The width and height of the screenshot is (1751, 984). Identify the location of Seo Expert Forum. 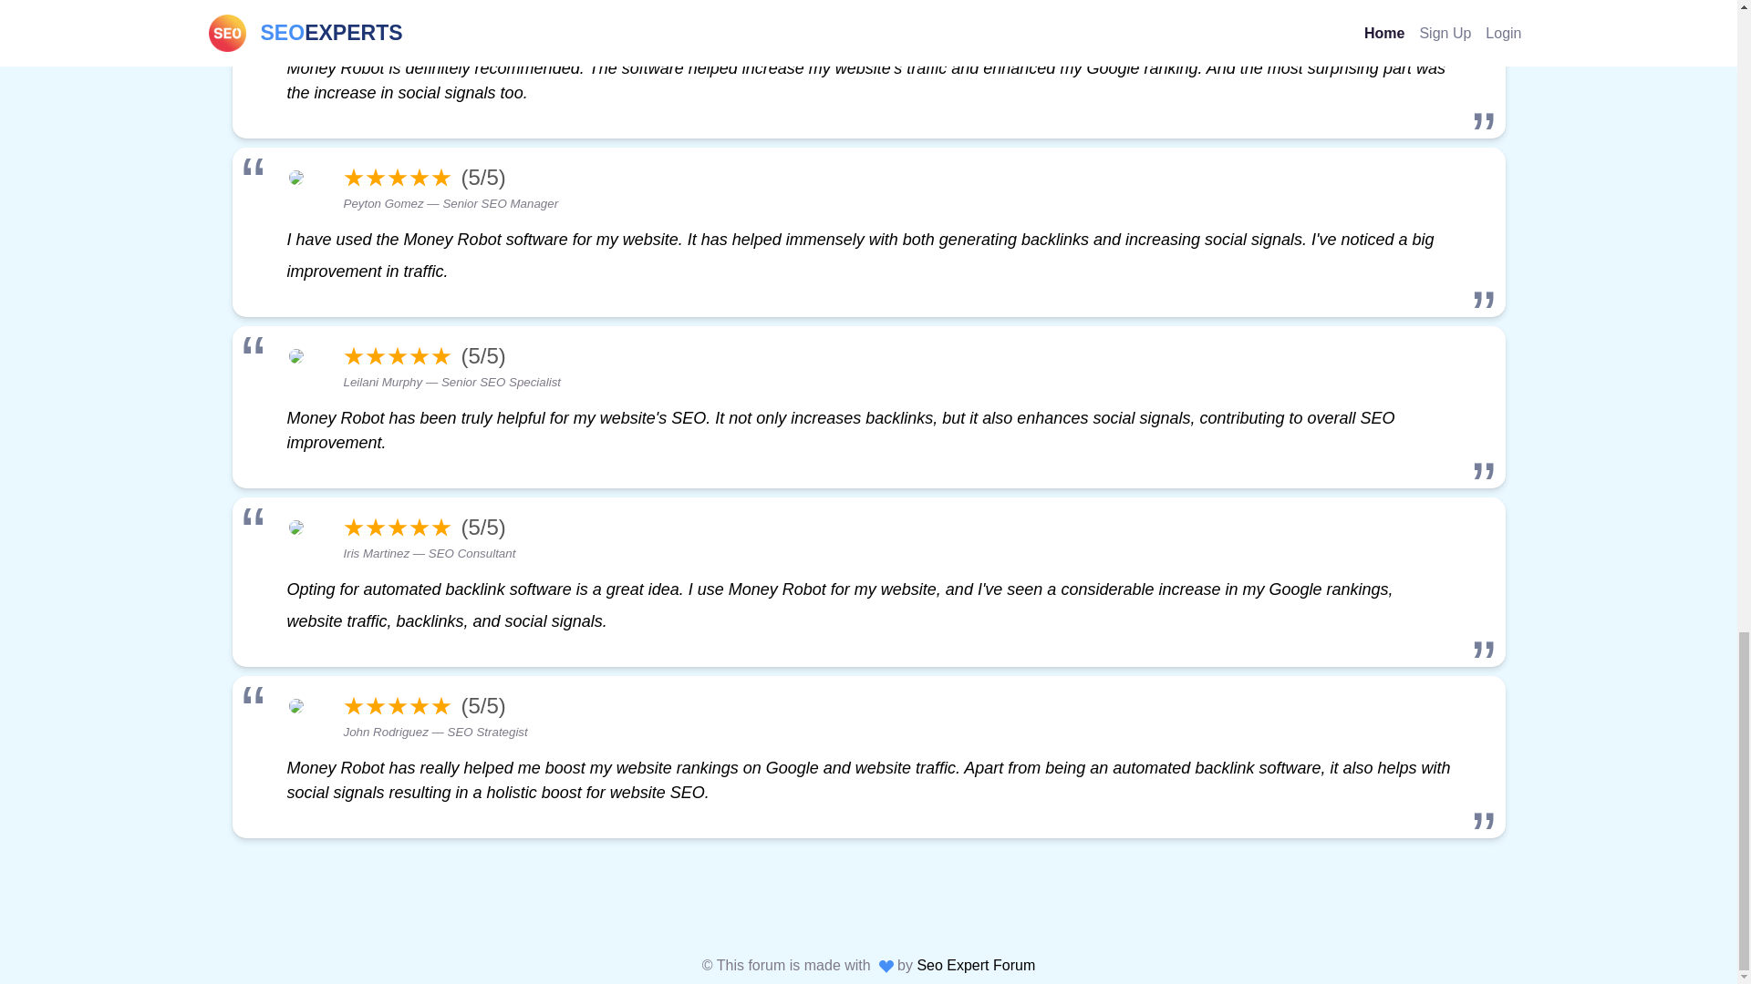
(975, 965).